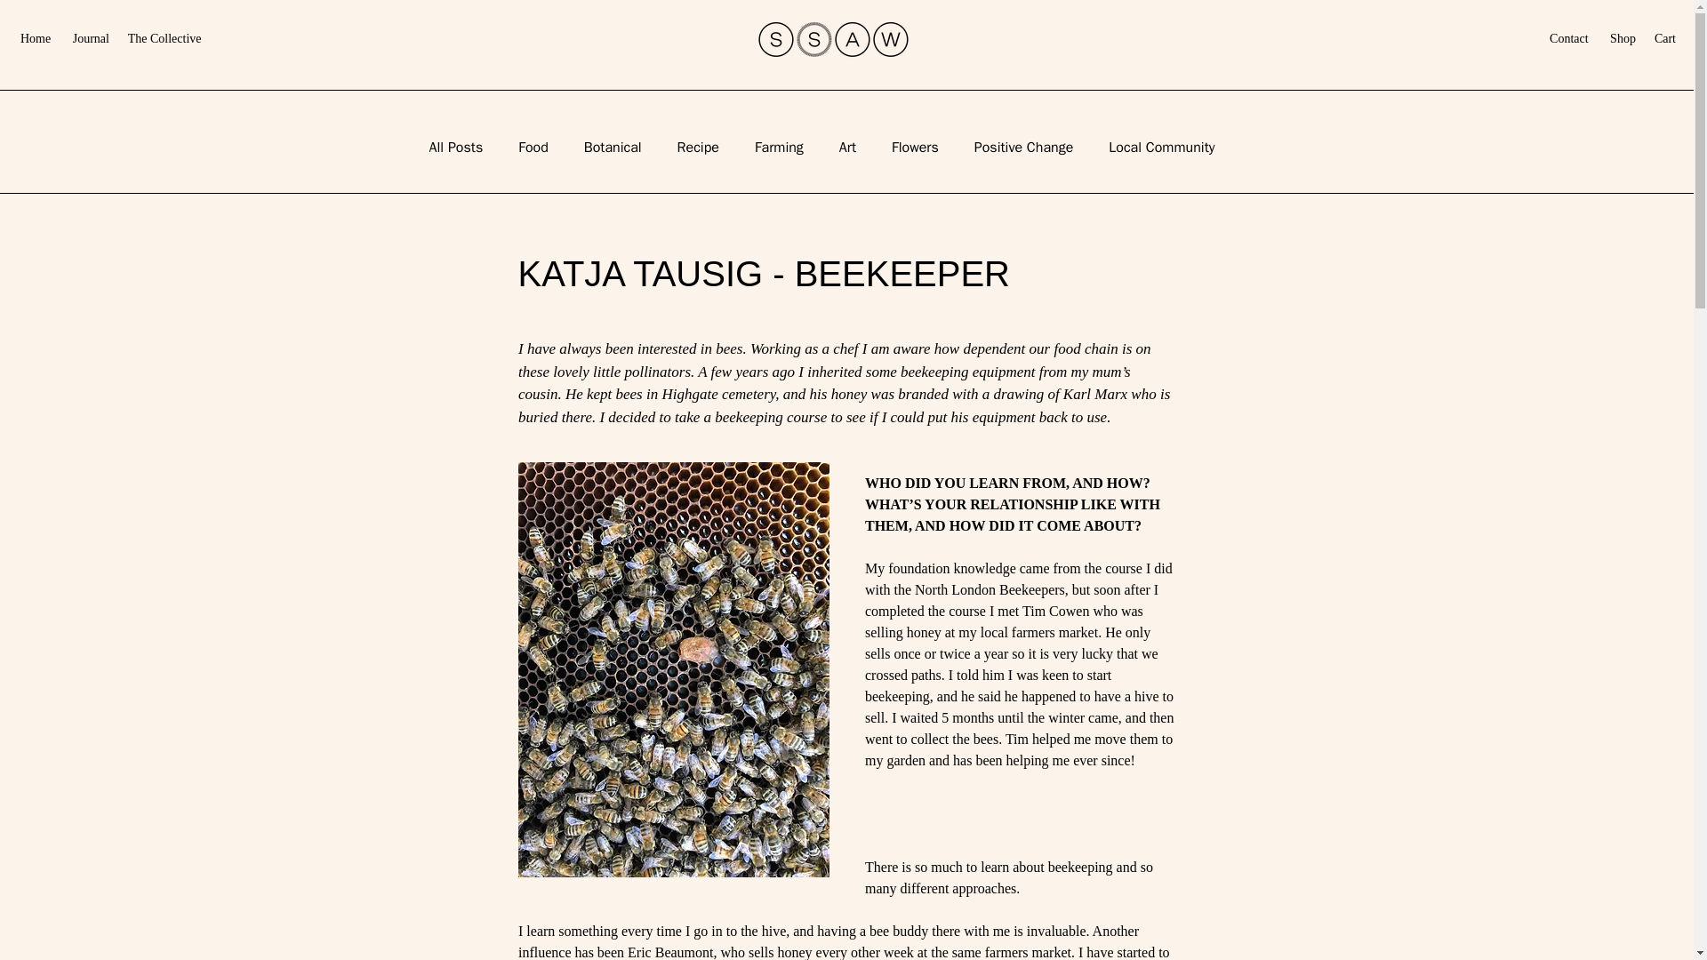  I want to click on Shop, so click(1622, 37).